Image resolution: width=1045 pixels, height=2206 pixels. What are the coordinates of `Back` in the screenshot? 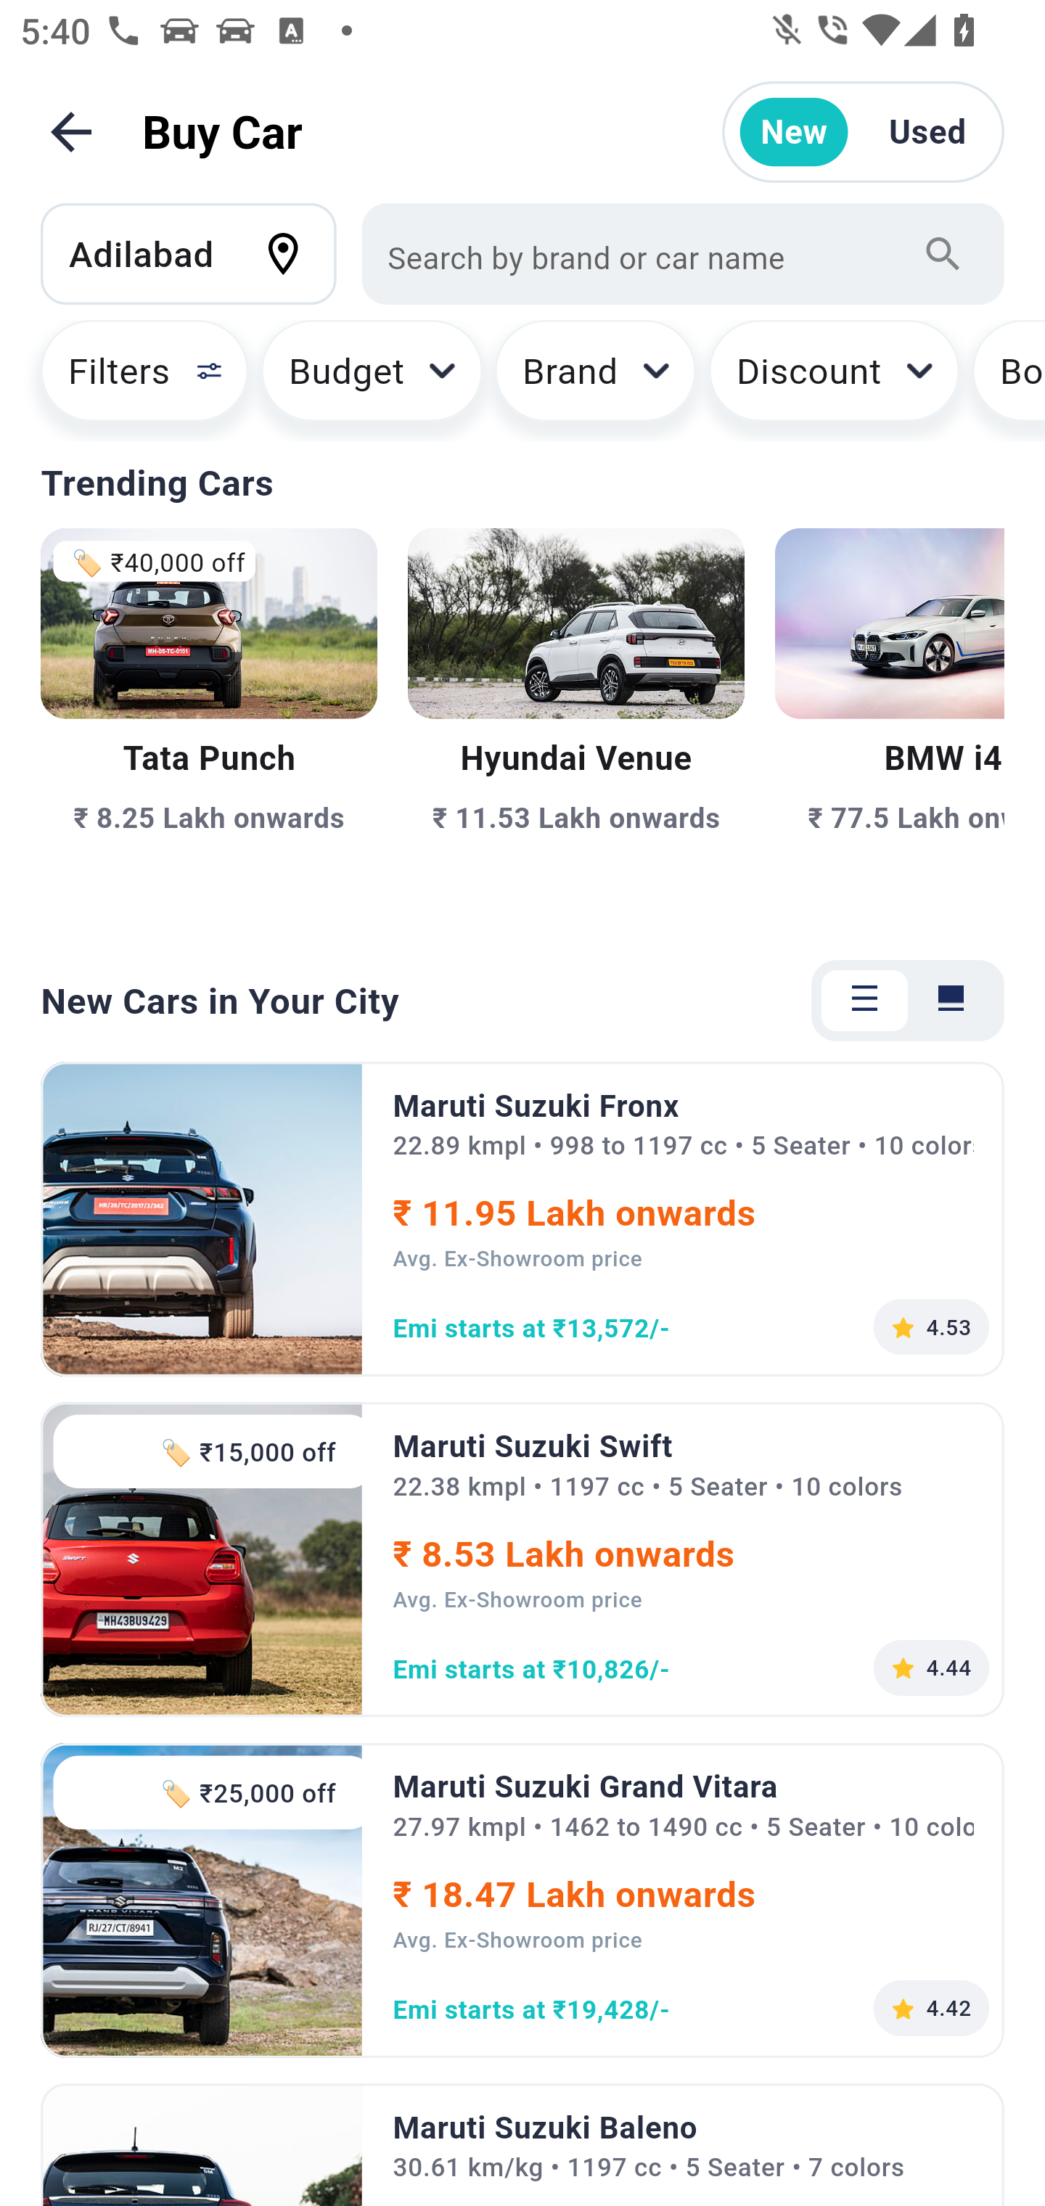 It's located at (71, 132).